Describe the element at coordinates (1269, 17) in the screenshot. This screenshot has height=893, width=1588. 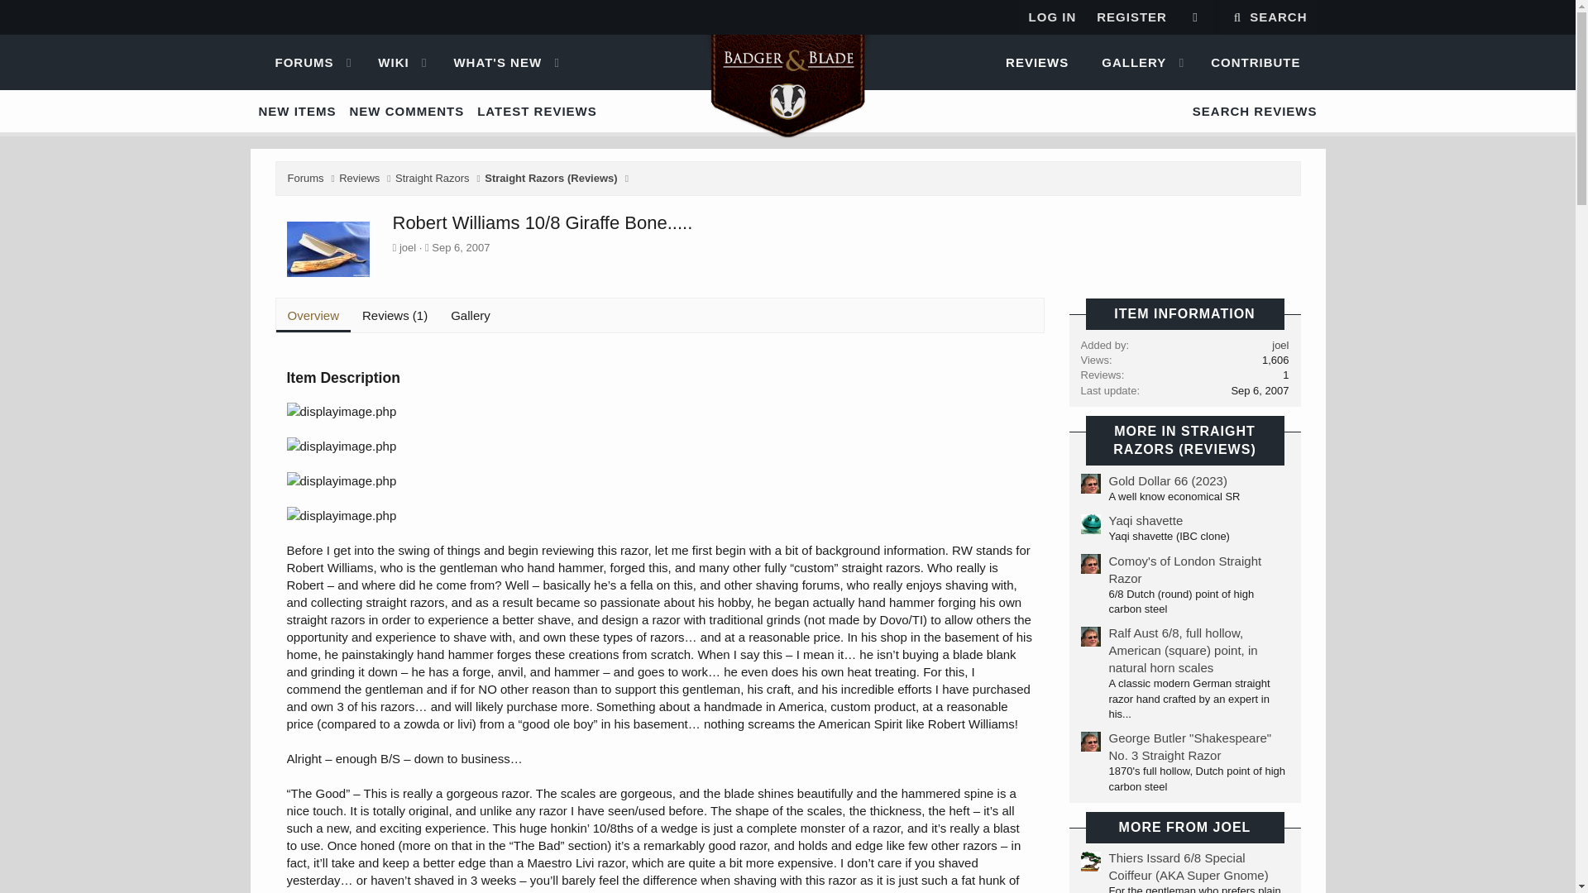
I see `Wiki` at that location.